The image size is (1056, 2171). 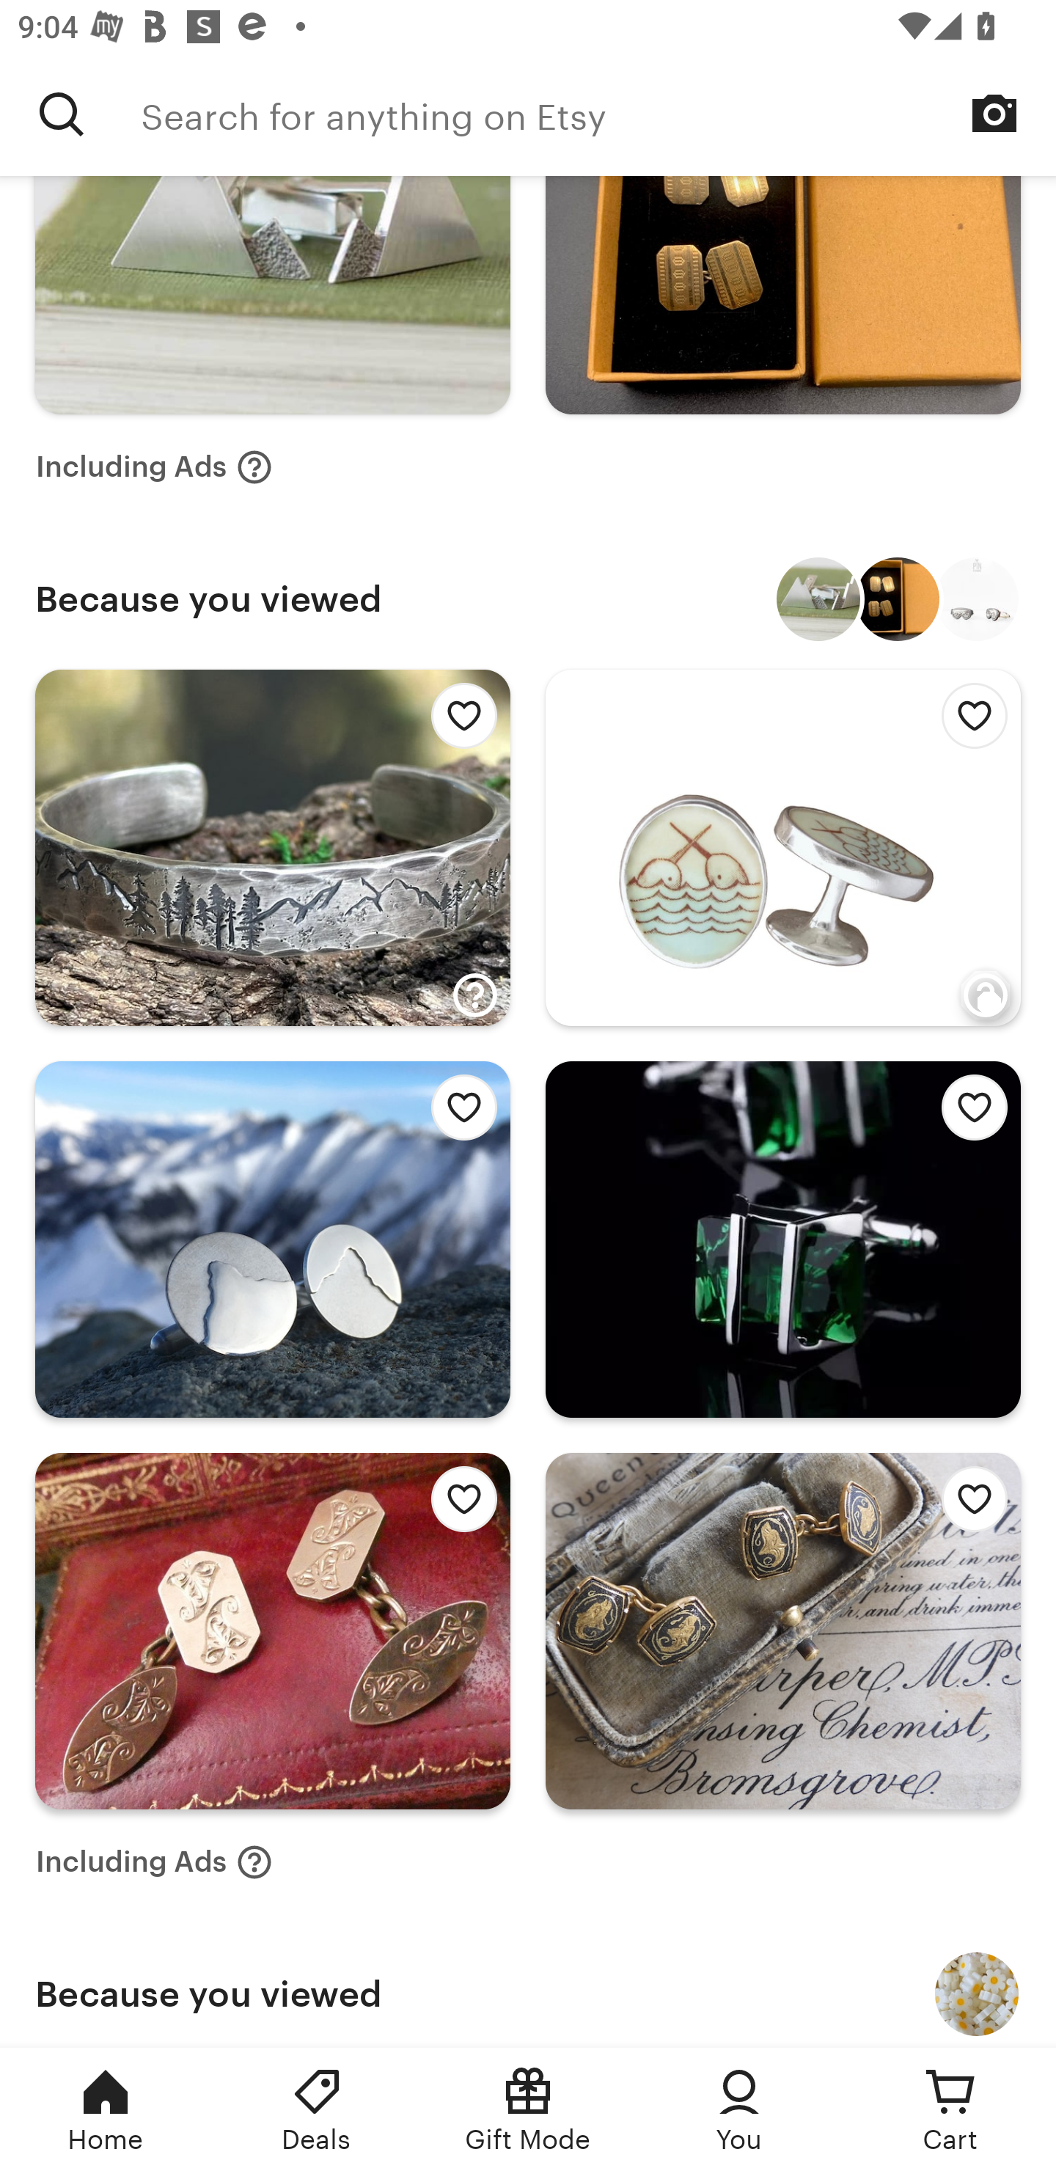 What do you see at coordinates (994, 113) in the screenshot?
I see `Search by image` at bounding box center [994, 113].